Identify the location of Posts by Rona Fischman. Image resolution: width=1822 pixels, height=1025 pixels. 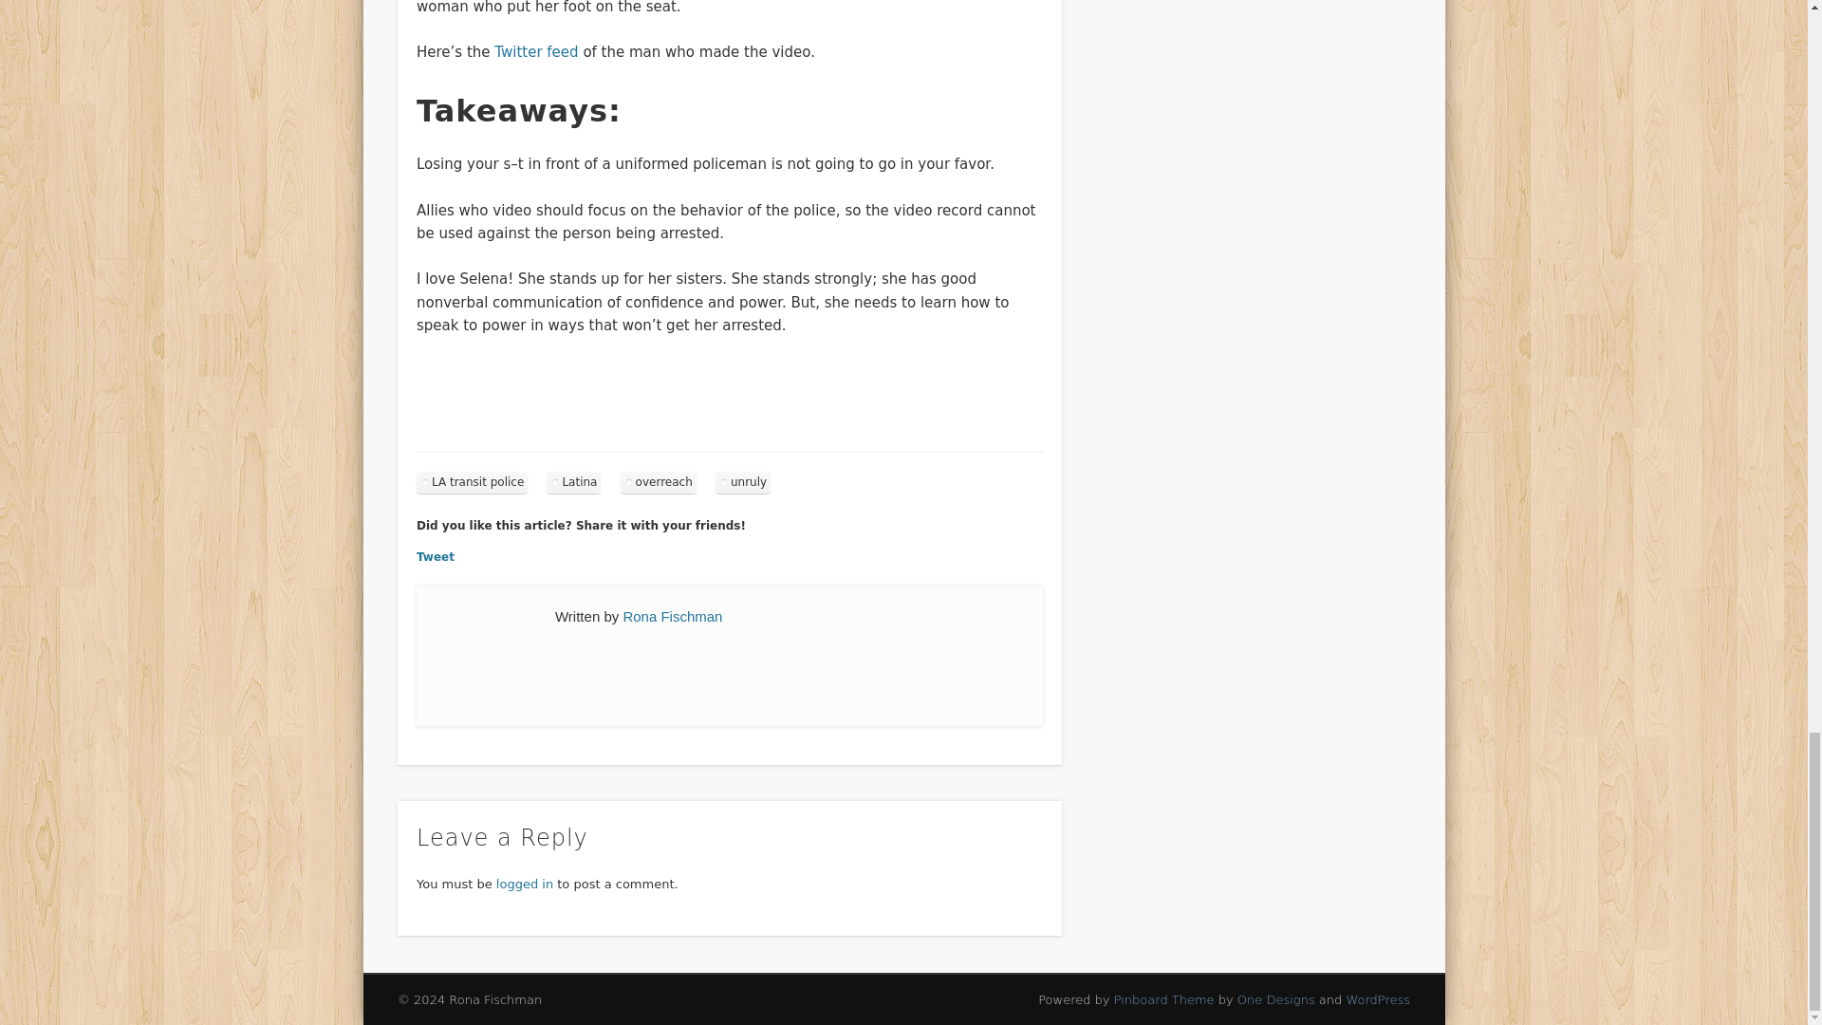
(672, 616).